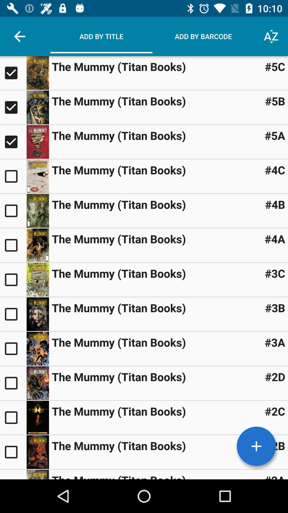 The width and height of the screenshot is (288, 513). I want to click on view book details, so click(38, 176).